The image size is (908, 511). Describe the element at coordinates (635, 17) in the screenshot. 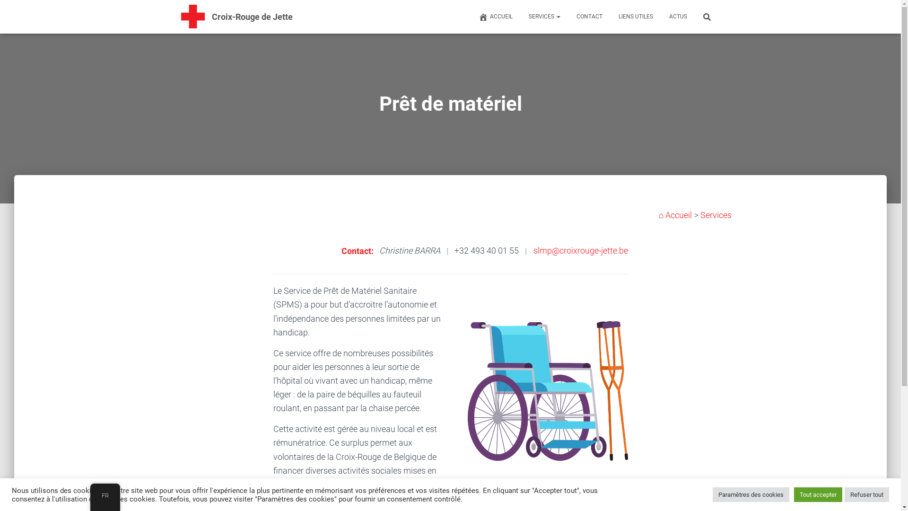

I see `LIENS UTILES` at that location.